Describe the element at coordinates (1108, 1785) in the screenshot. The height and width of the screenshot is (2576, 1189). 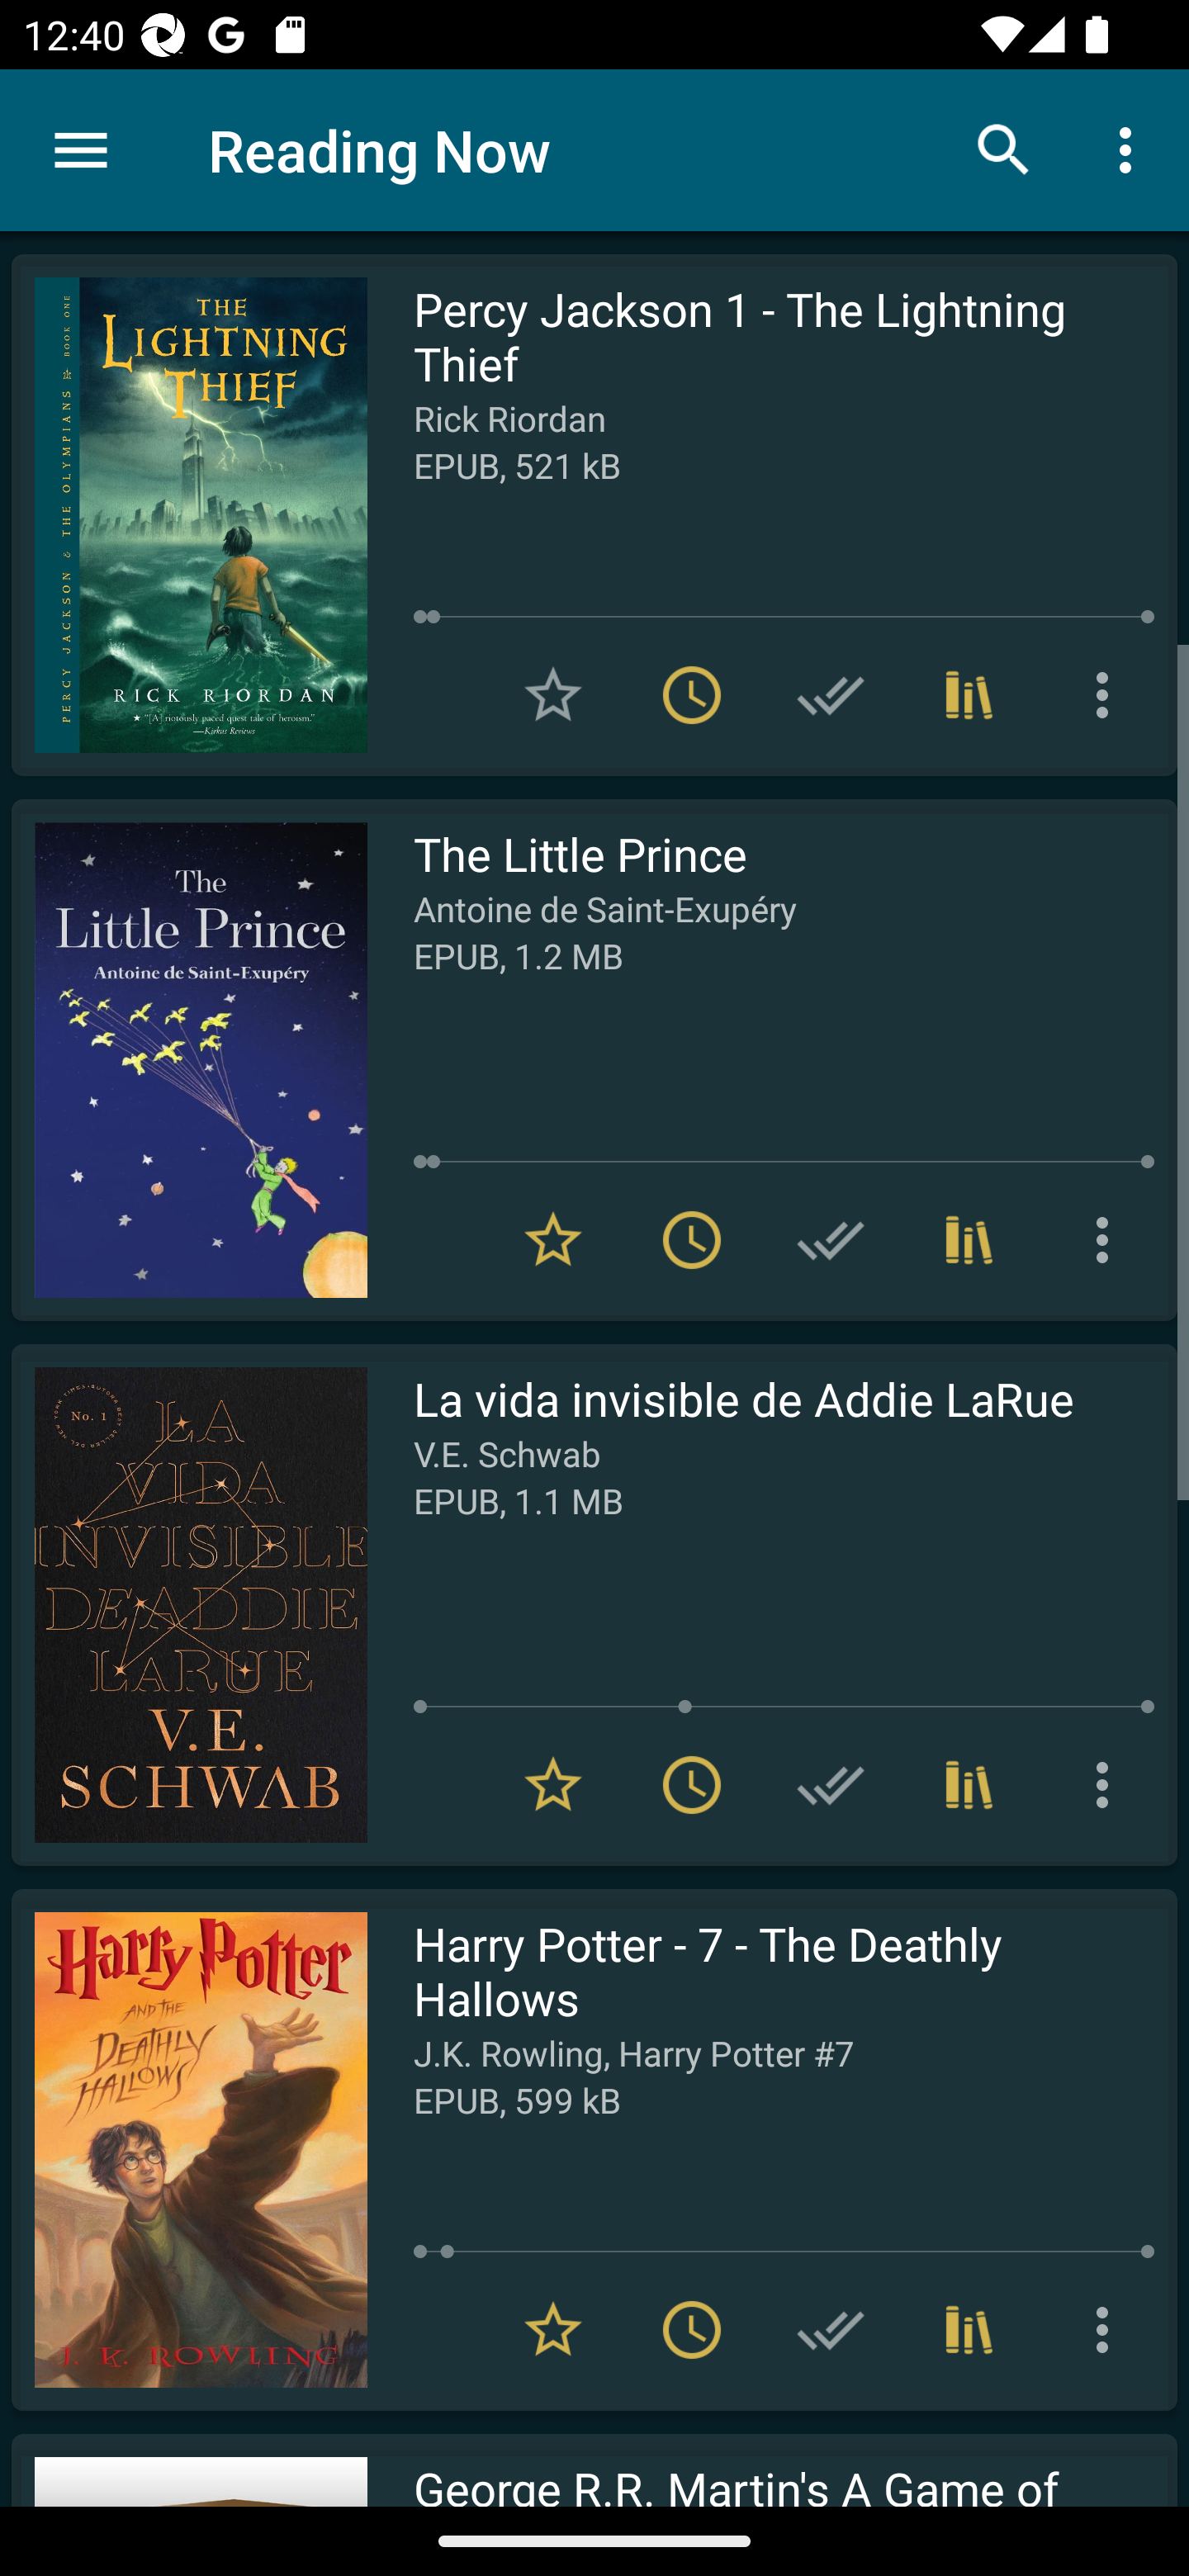
I see `More options` at that location.